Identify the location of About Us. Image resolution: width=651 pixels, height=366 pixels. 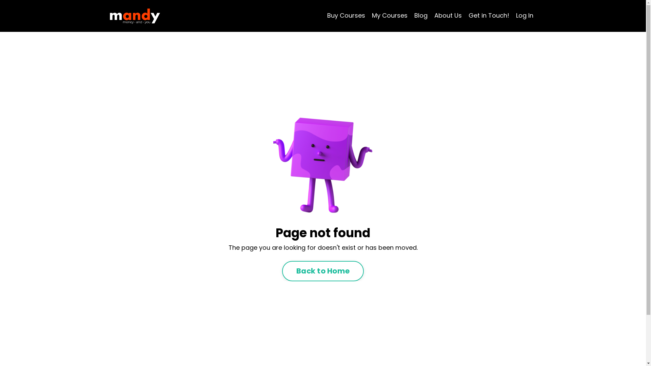
(448, 16).